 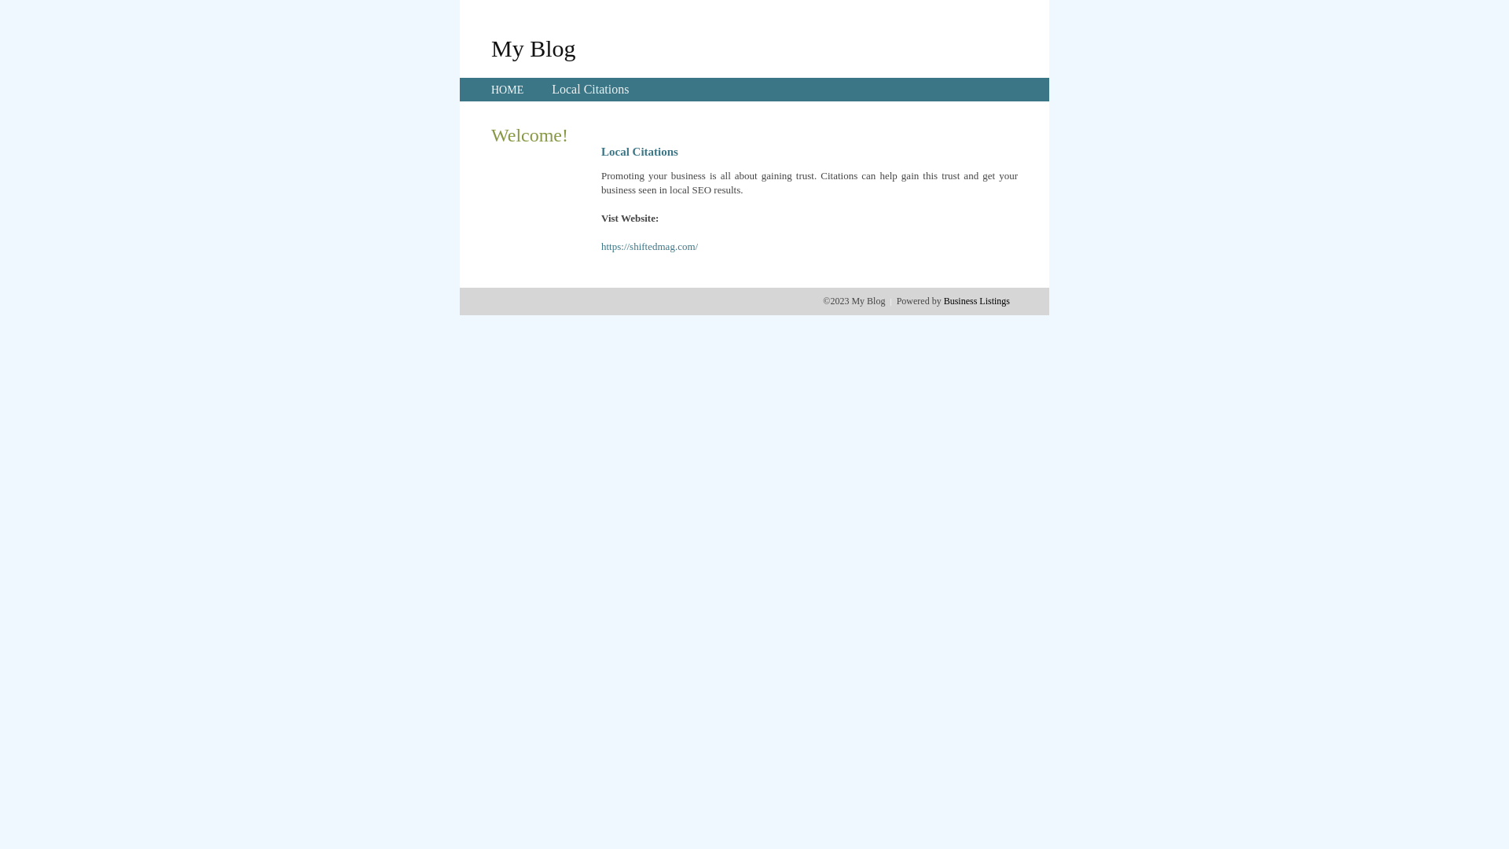 I want to click on HOME, so click(x=508, y=90).